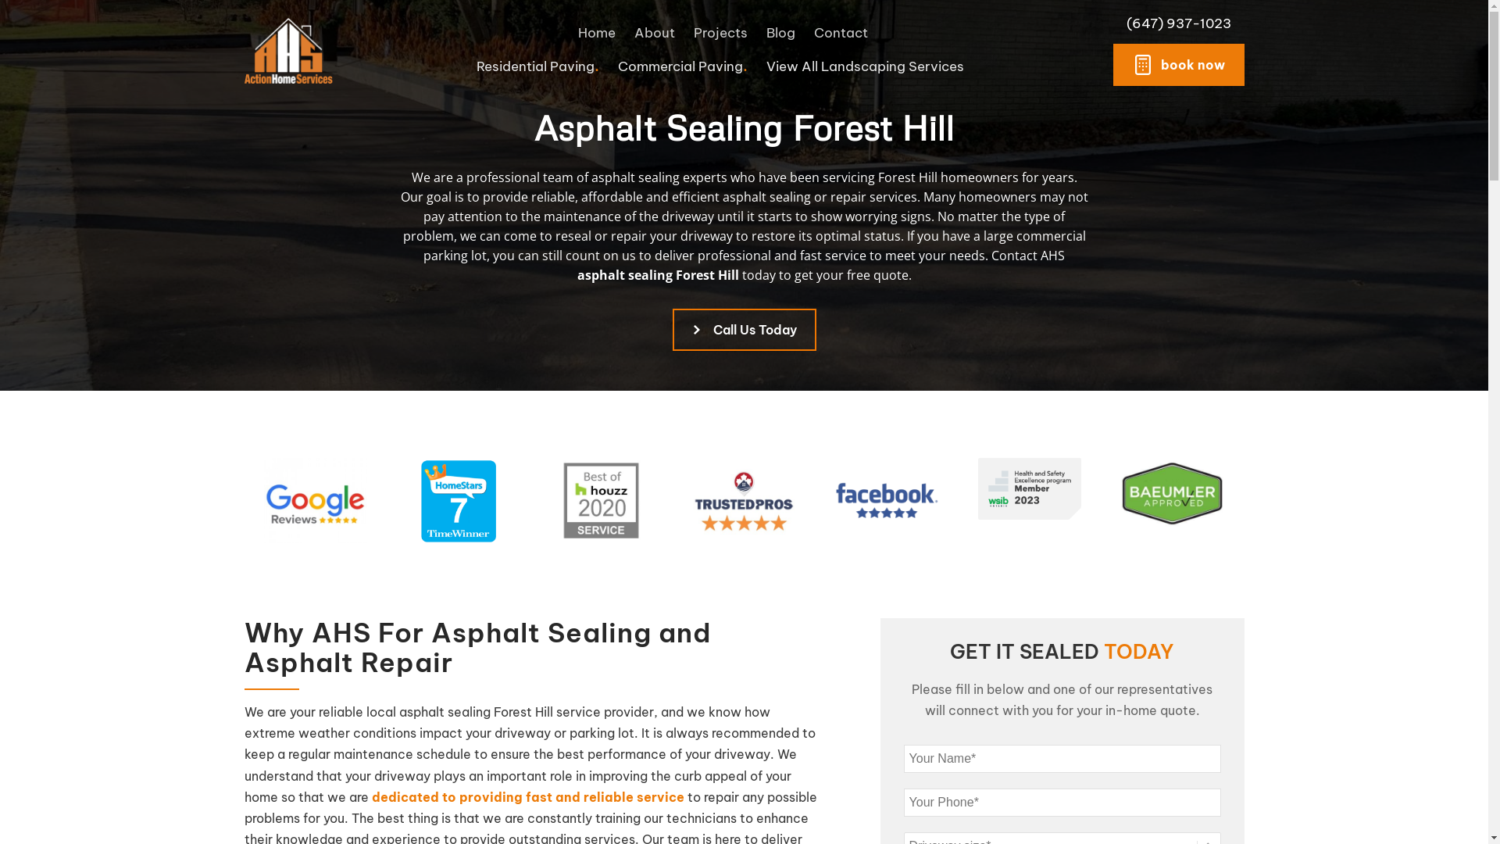 This screenshot has width=1500, height=844. What do you see at coordinates (1179, 23) in the screenshot?
I see `(647) 937-1023` at bounding box center [1179, 23].